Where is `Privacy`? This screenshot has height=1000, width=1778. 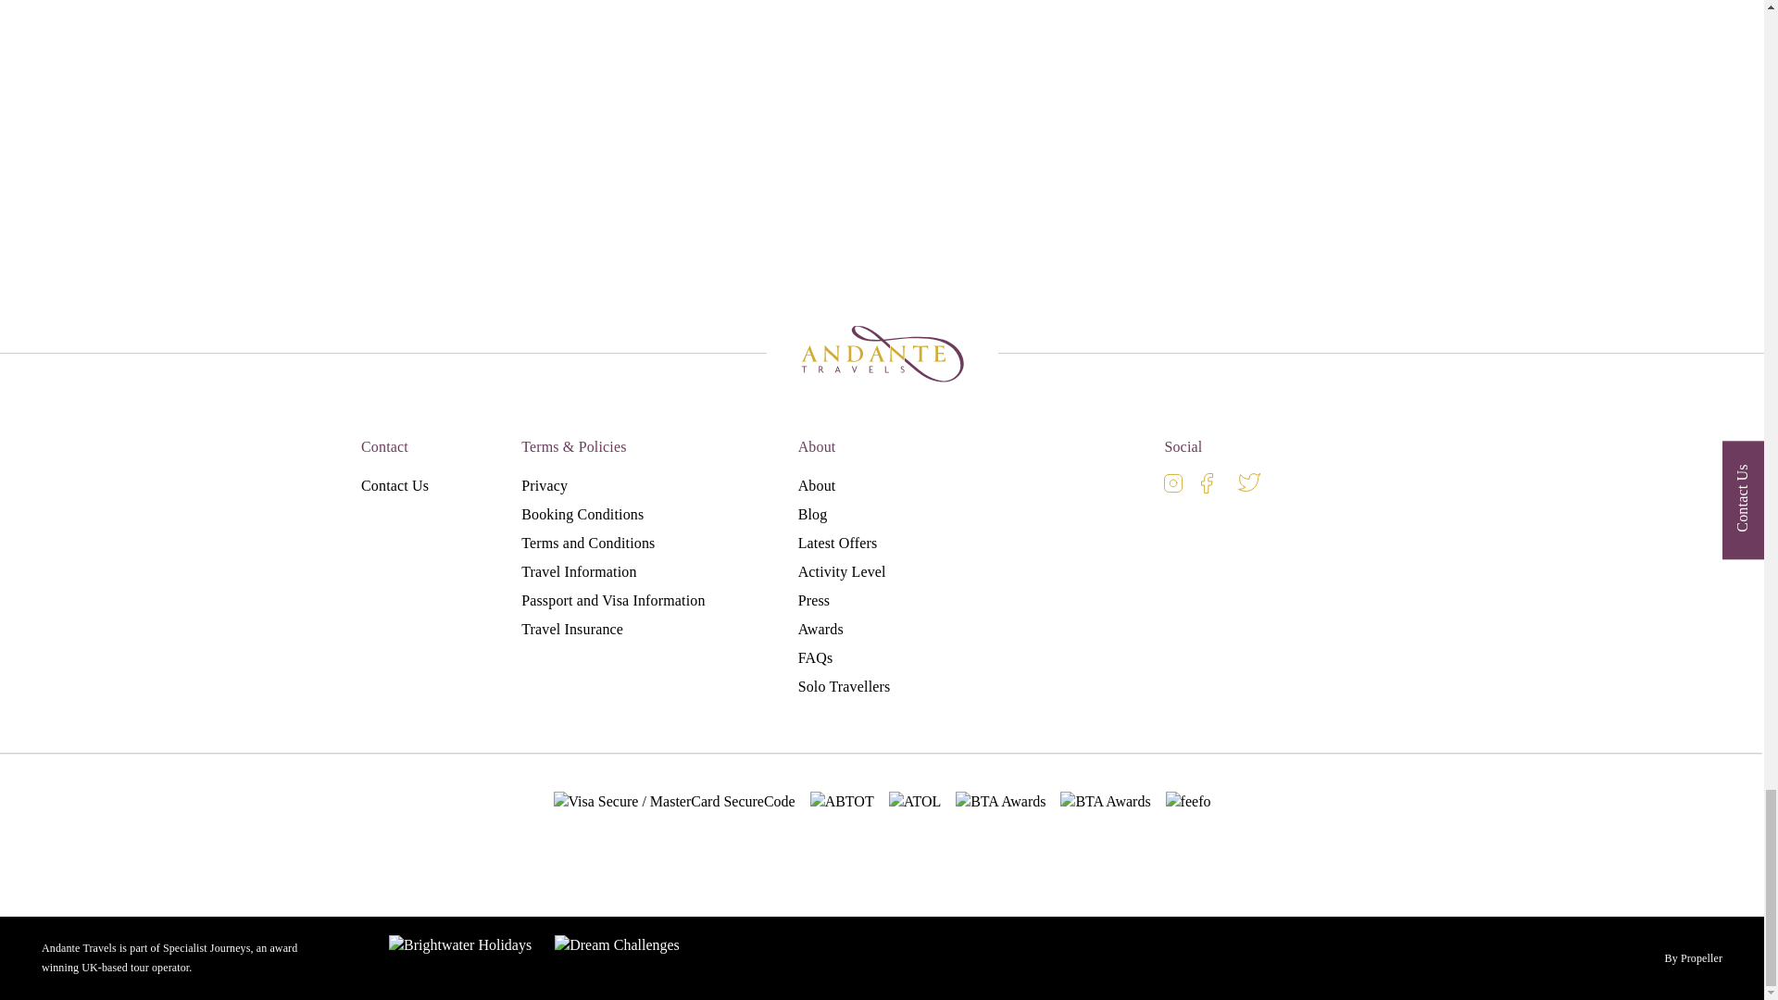 Privacy is located at coordinates (544, 485).